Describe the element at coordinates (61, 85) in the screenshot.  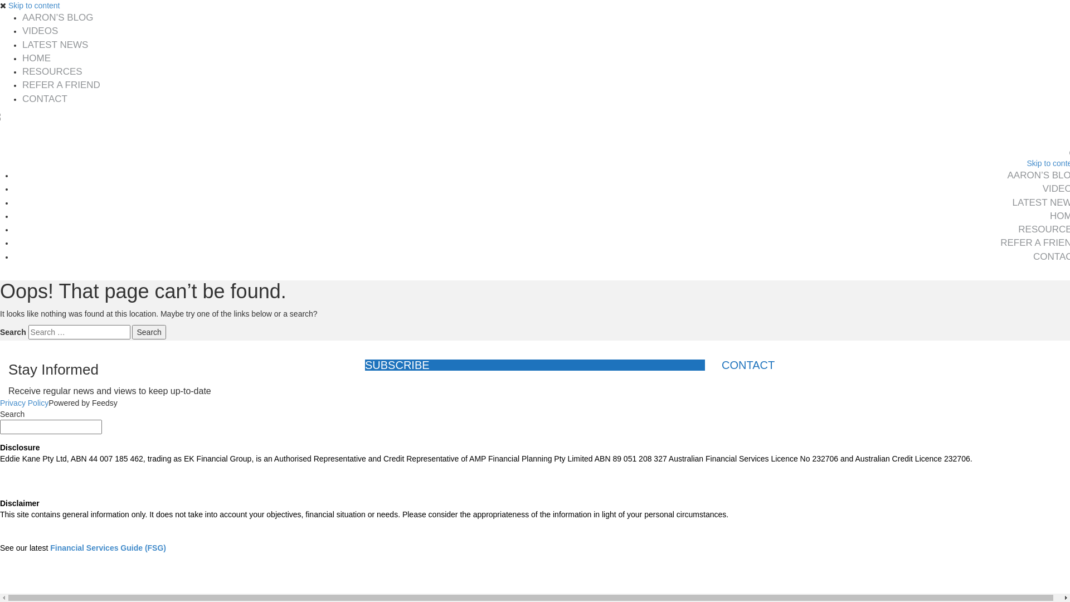
I see `REFER A FRIEND` at that location.